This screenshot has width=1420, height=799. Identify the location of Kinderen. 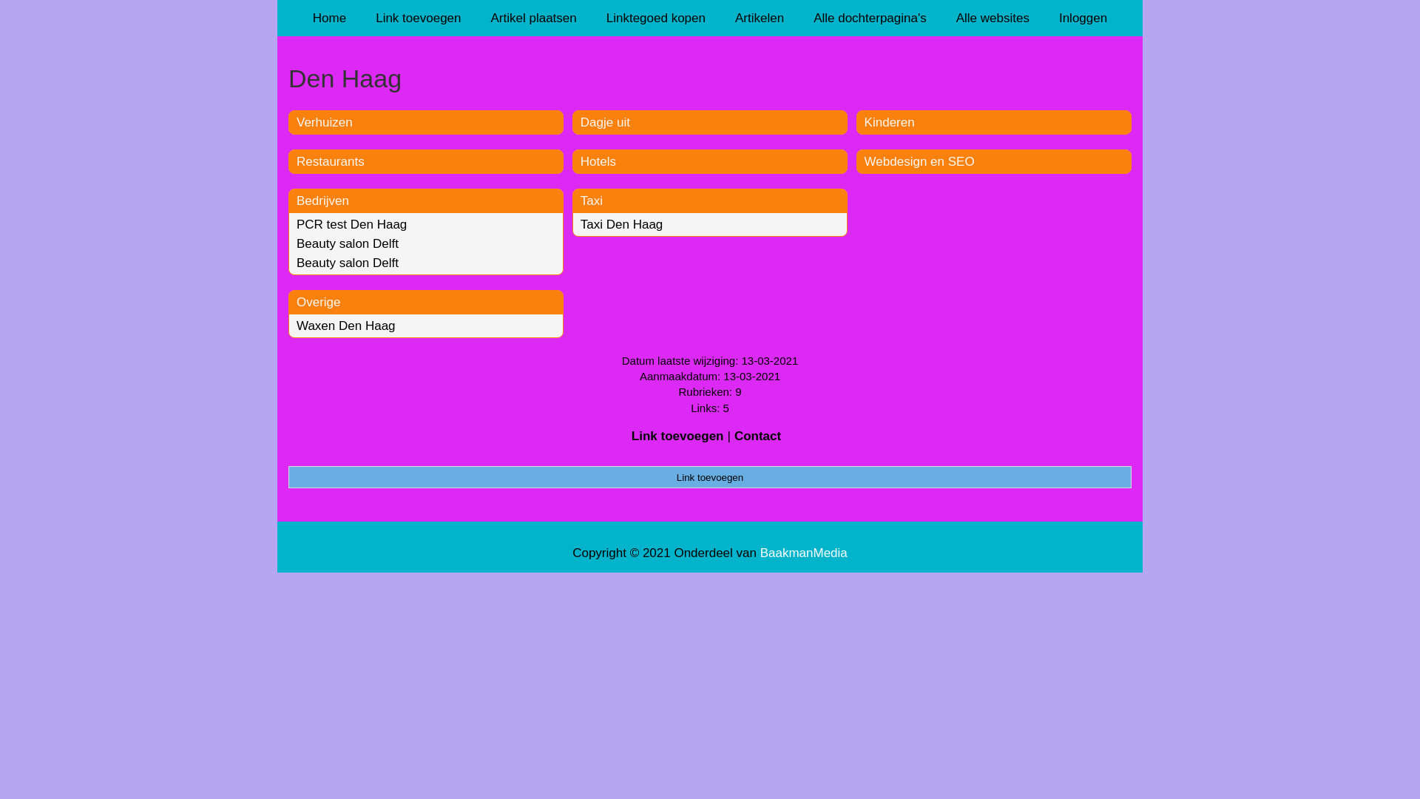
(890, 122).